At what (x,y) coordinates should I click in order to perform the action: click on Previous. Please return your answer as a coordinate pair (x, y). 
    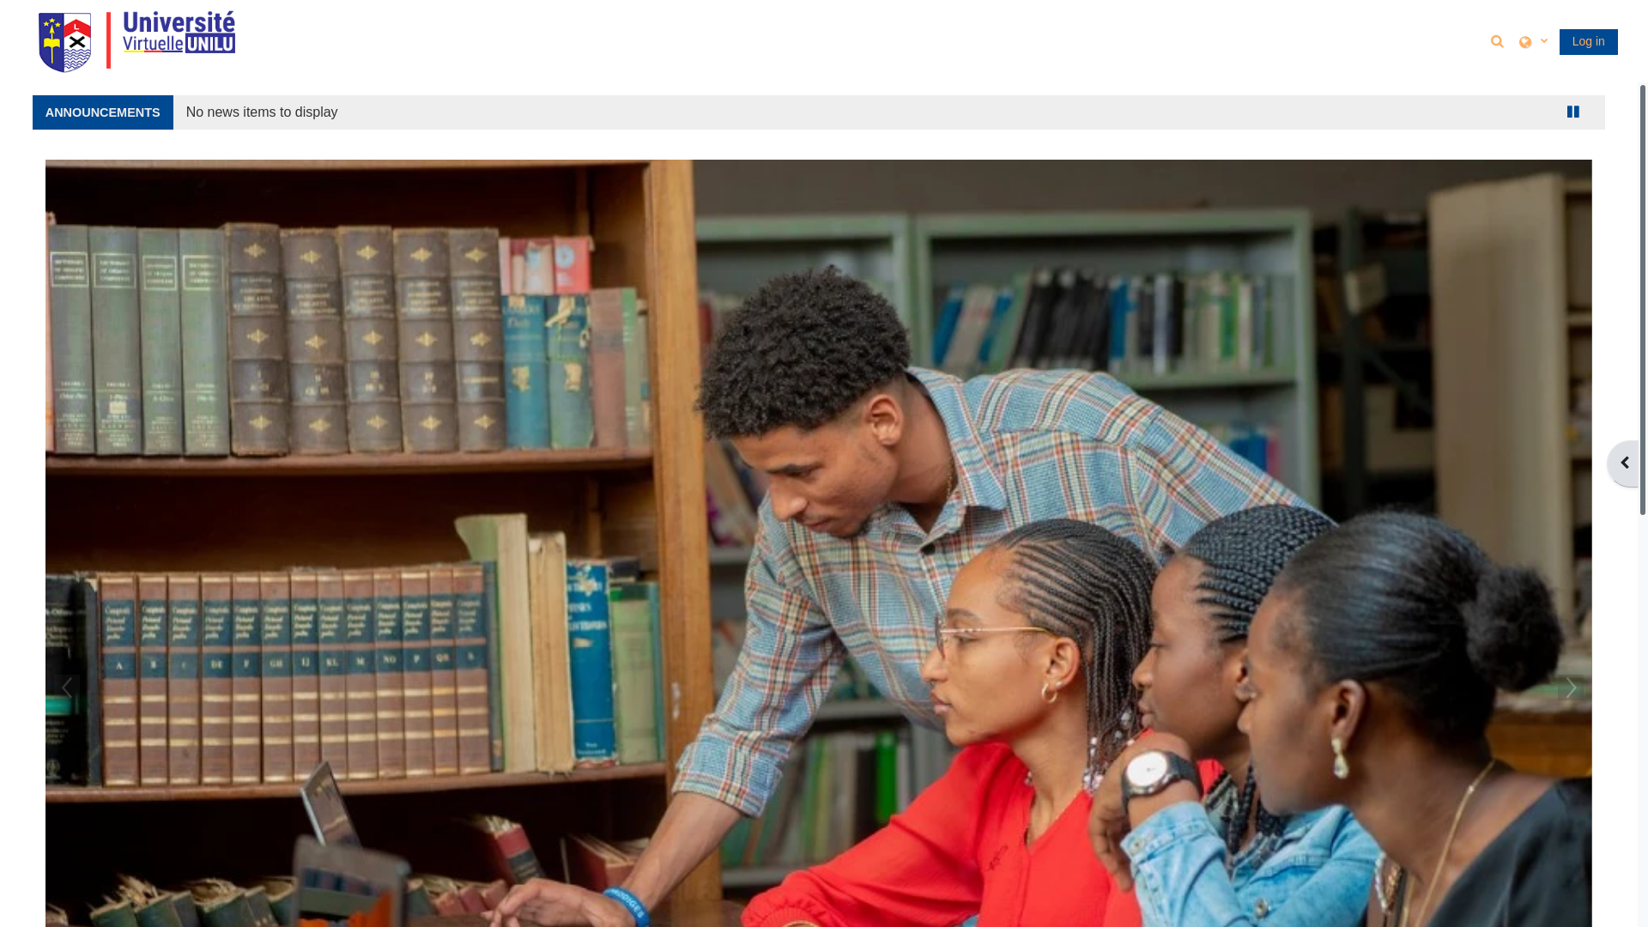
    Looking at the image, I should click on (67, 688).